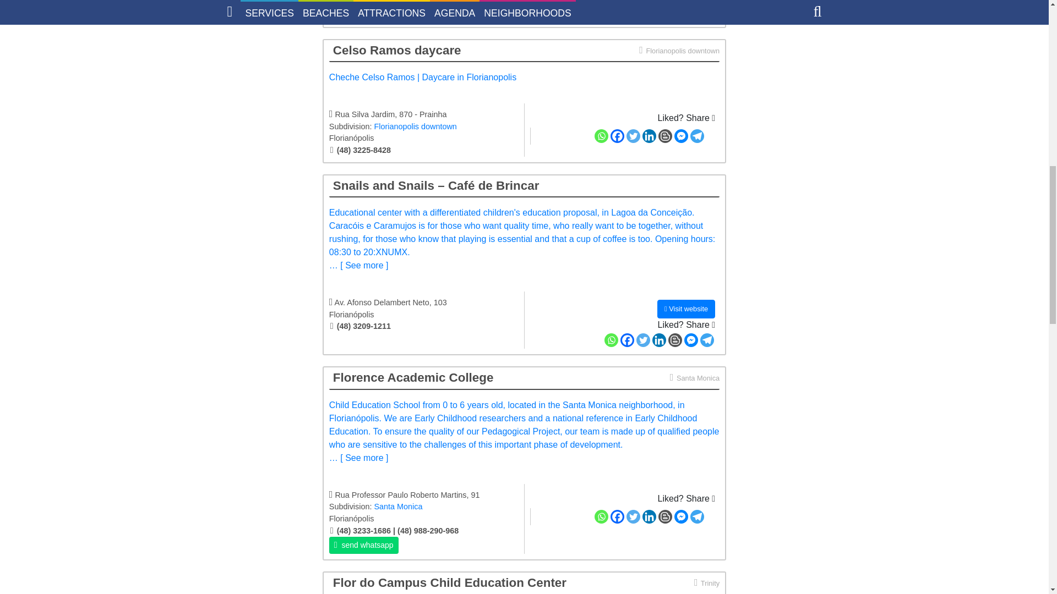 This screenshot has width=1057, height=594. What do you see at coordinates (618, 136) in the screenshot?
I see `Facebook` at bounding box center [618, 136].